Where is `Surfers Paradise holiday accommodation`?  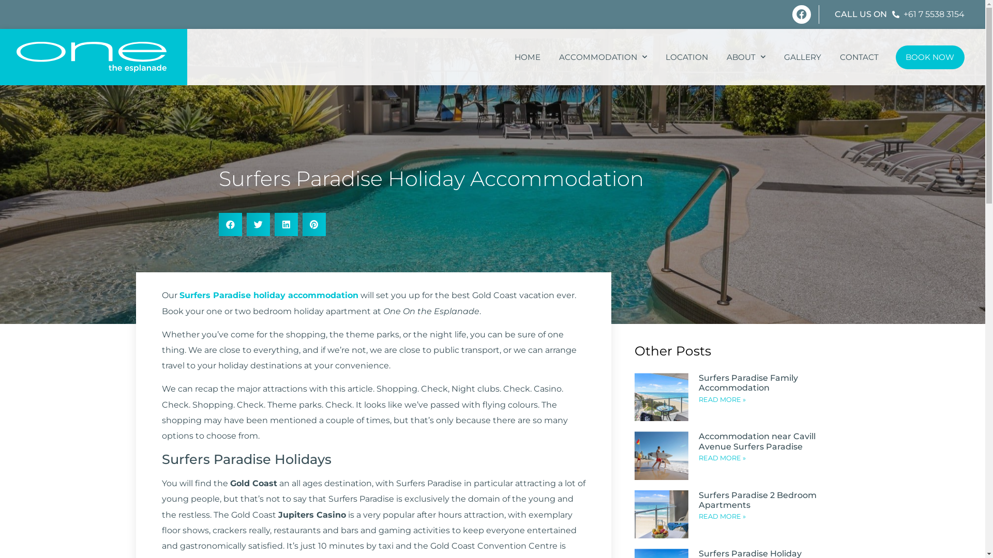 Surfers Paradise holiday accommodation is located at coordinates (268, 296).